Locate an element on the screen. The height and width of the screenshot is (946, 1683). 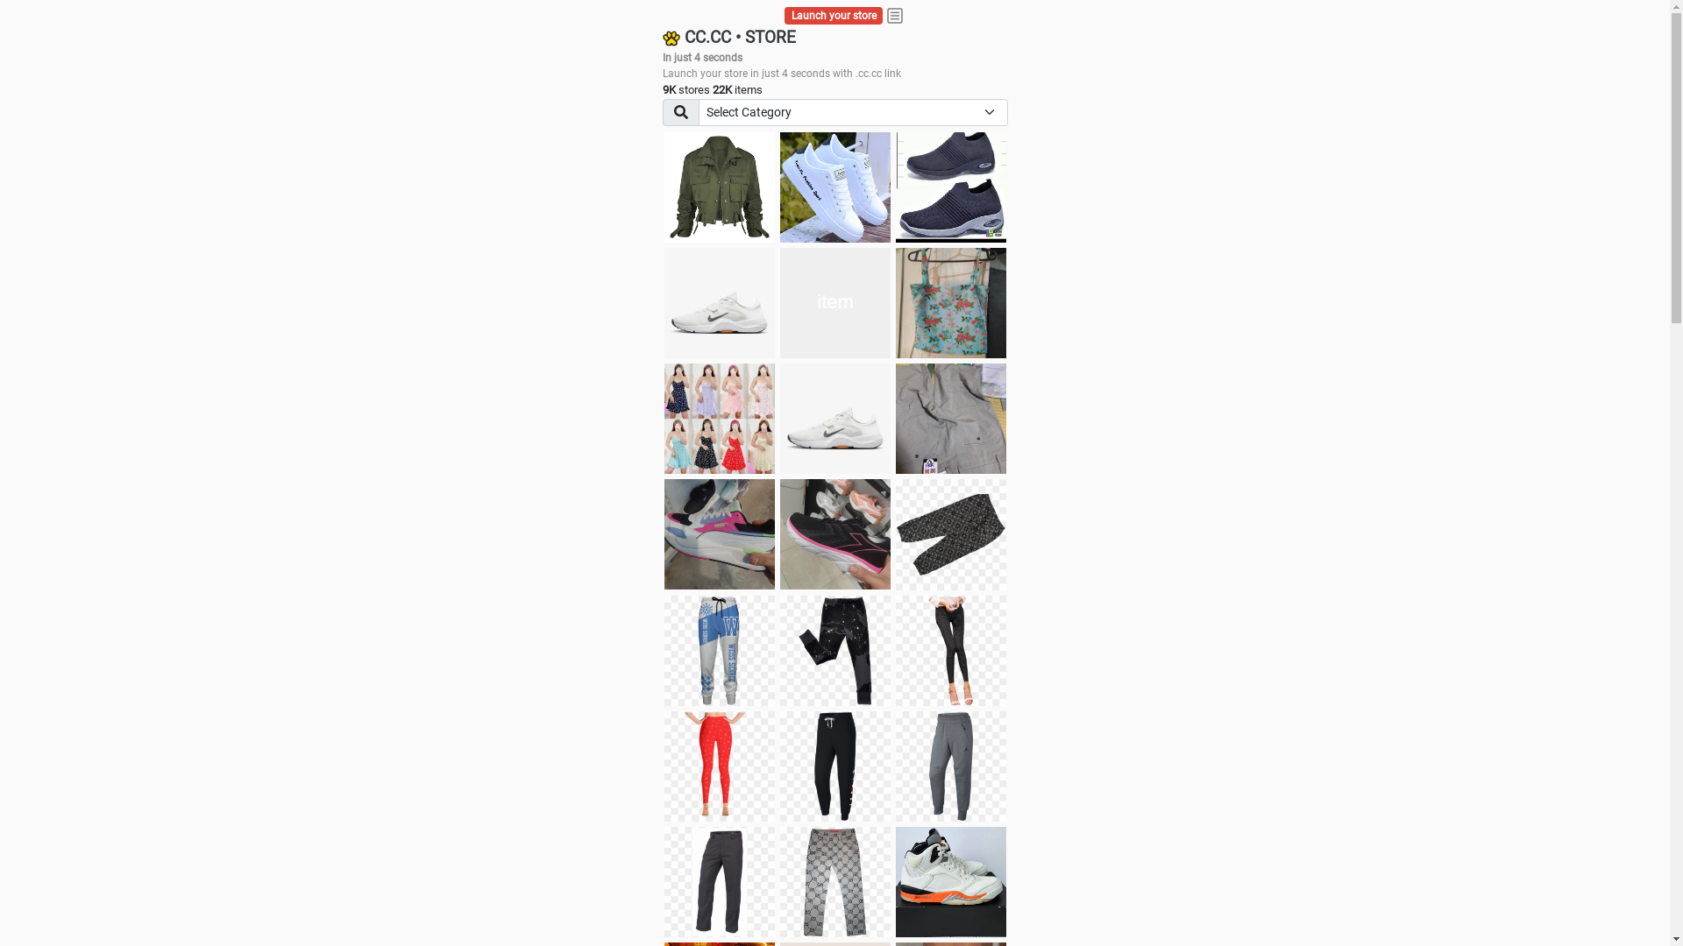
Pant is located at coordinates (951, 651).